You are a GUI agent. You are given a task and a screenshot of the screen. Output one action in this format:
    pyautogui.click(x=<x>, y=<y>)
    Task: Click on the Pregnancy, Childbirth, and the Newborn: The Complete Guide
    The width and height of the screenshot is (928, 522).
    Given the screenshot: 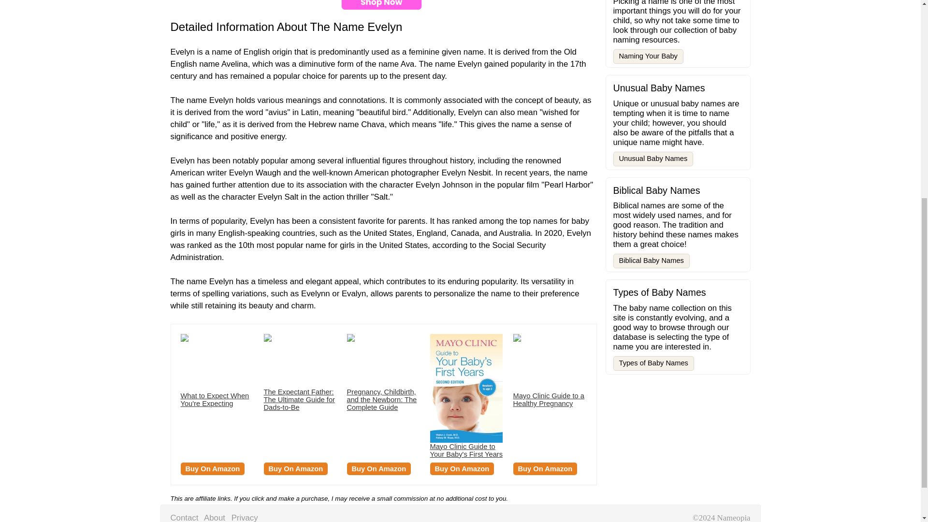 What is the action you would take?
    pyautogui.click(x=382, y=400)
    